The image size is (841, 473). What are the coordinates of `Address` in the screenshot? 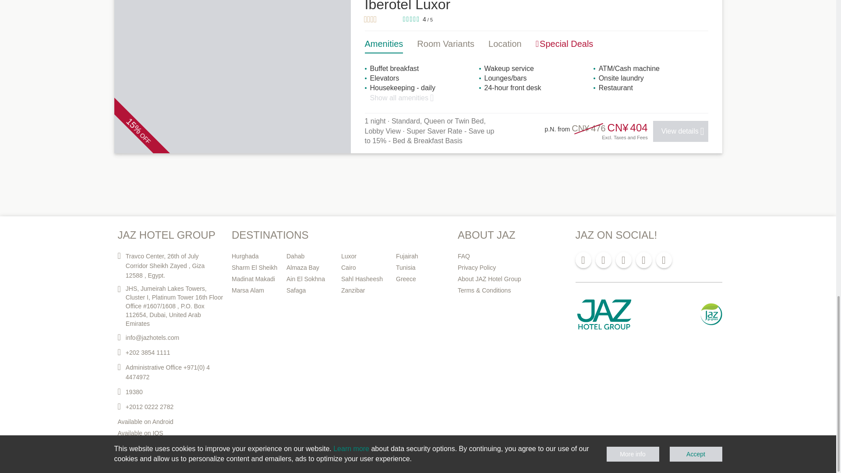 It's located at (167, 265).